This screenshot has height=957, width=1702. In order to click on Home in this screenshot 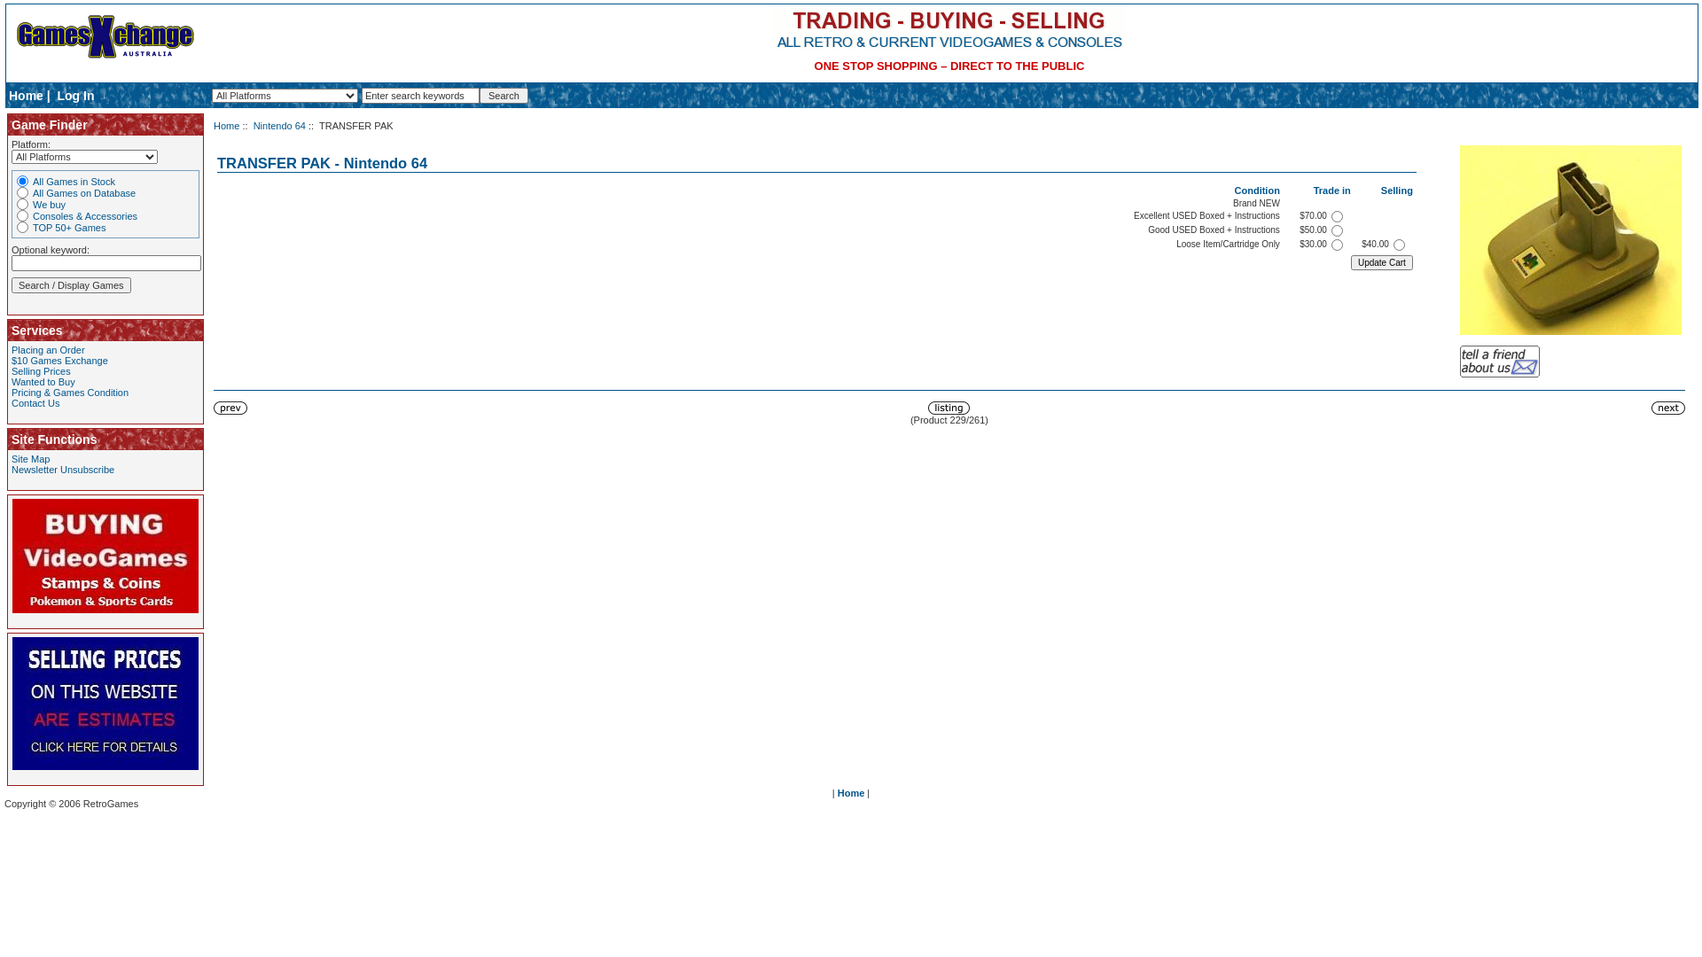, I will do `click(227, 126)`.